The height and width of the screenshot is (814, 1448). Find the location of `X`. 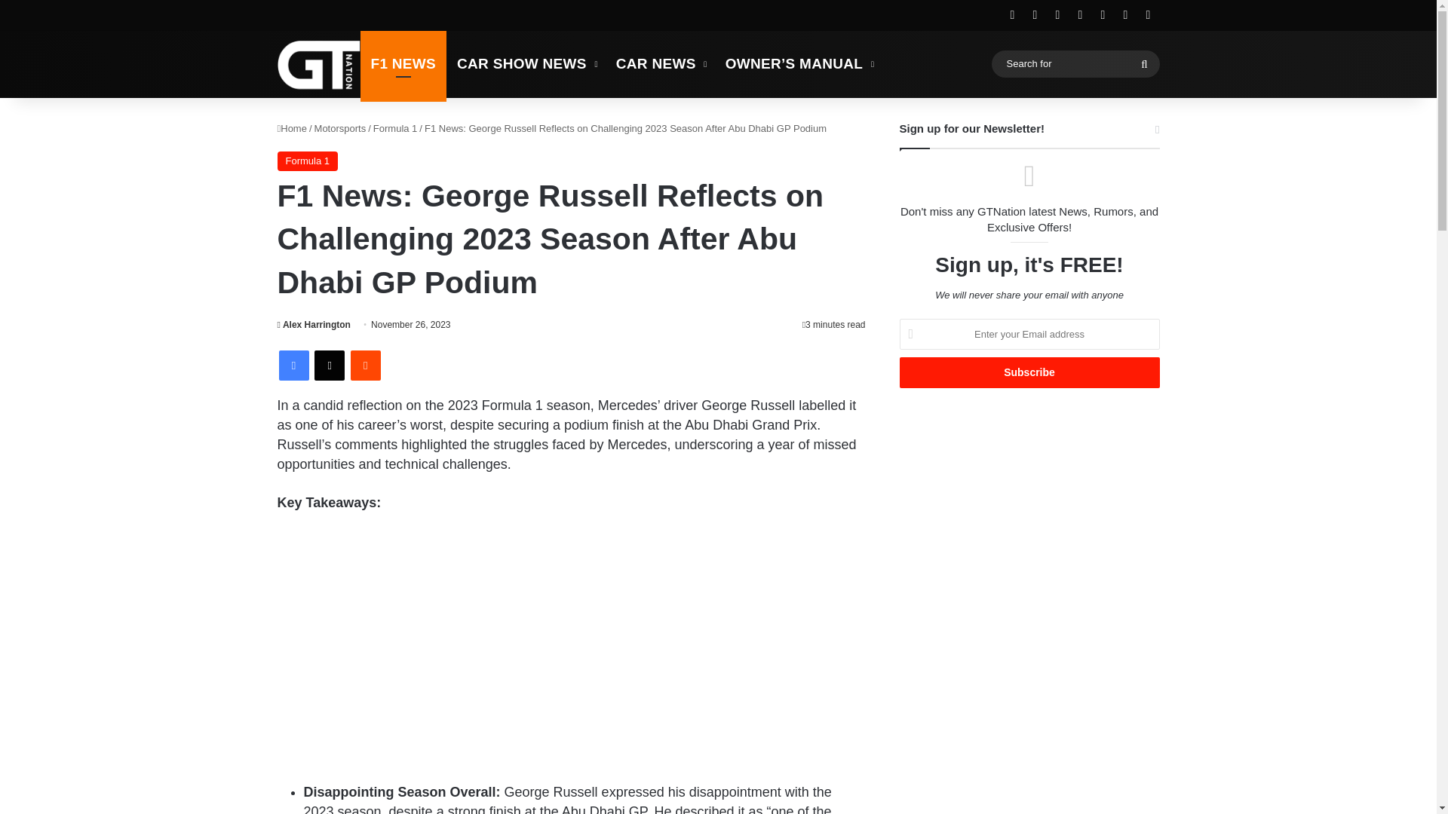

X is located at coordinates (329, 366).